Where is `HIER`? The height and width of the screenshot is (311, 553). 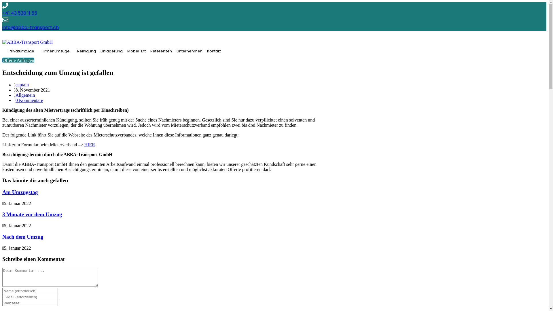 HIER is located at coordinates (90, 145).